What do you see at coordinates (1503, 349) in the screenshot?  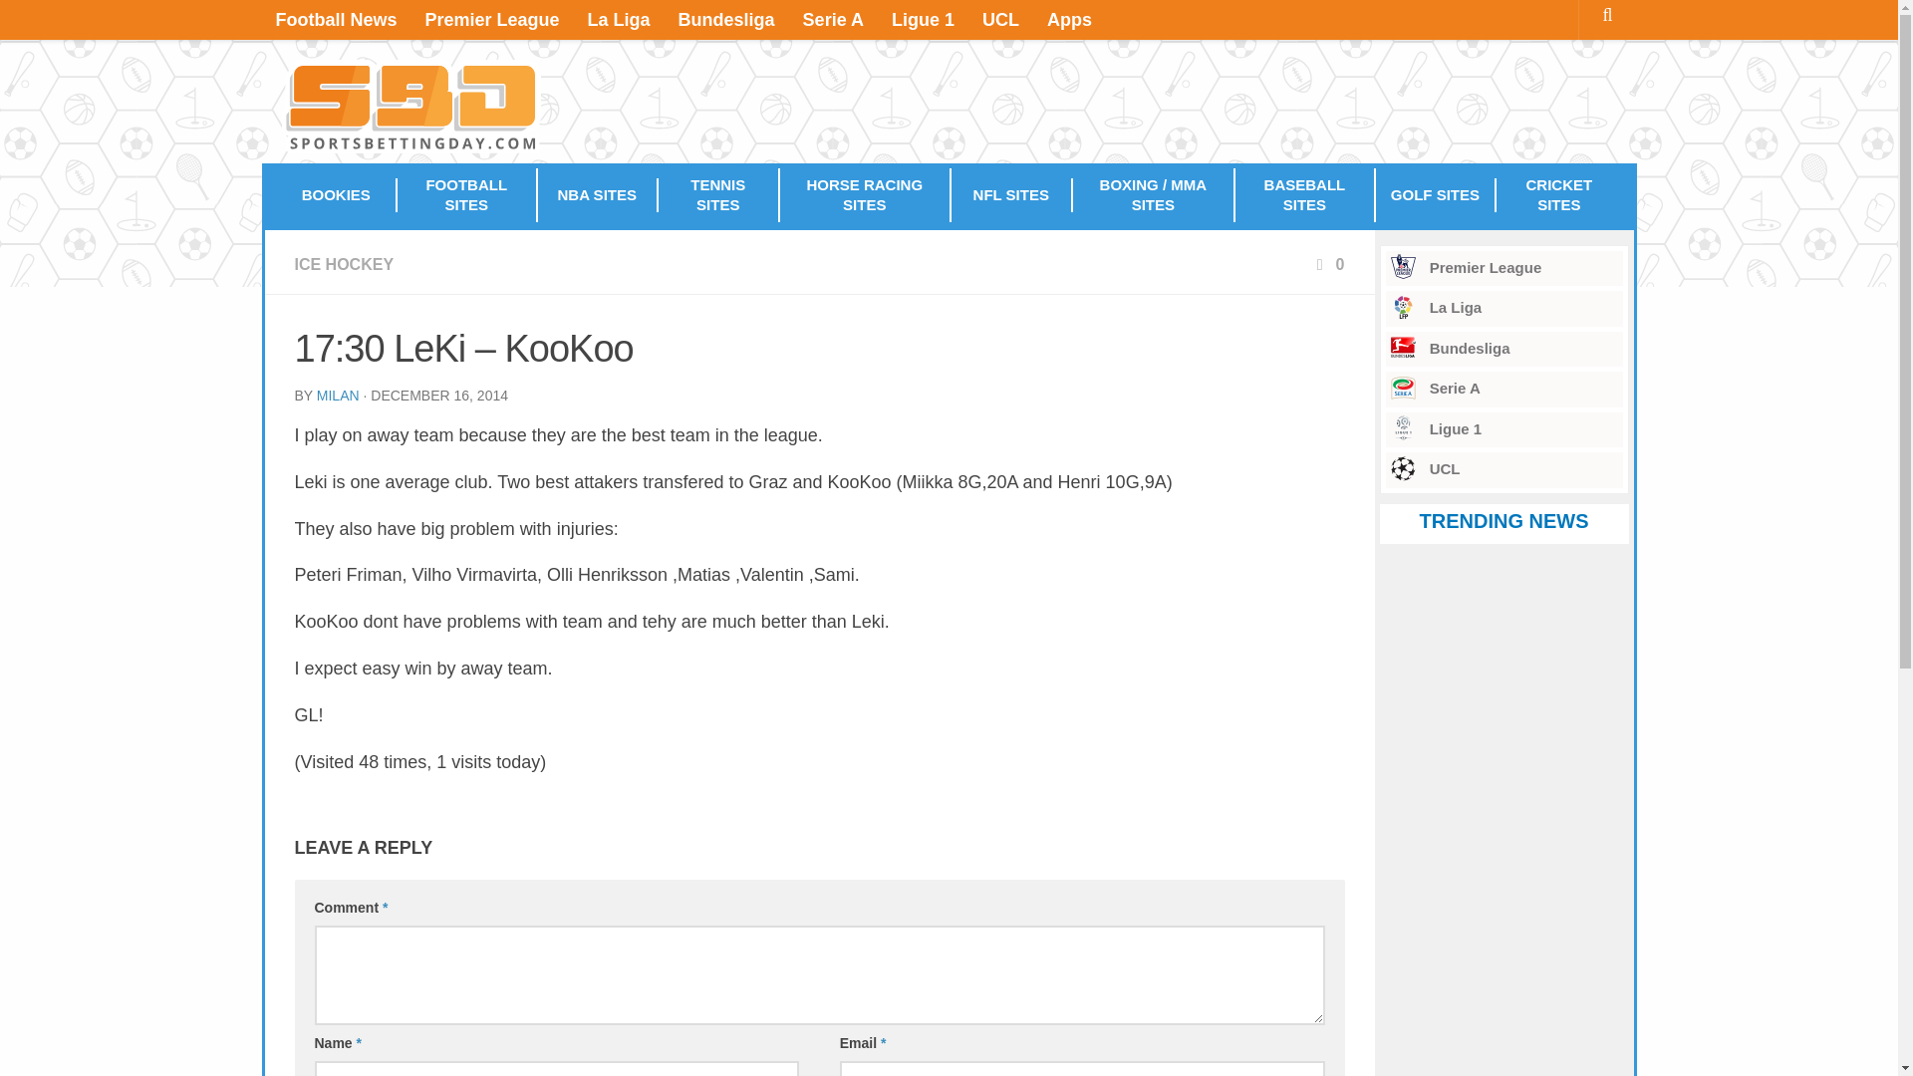 I see `Bundesliga` at bounding box center [1503, 349].